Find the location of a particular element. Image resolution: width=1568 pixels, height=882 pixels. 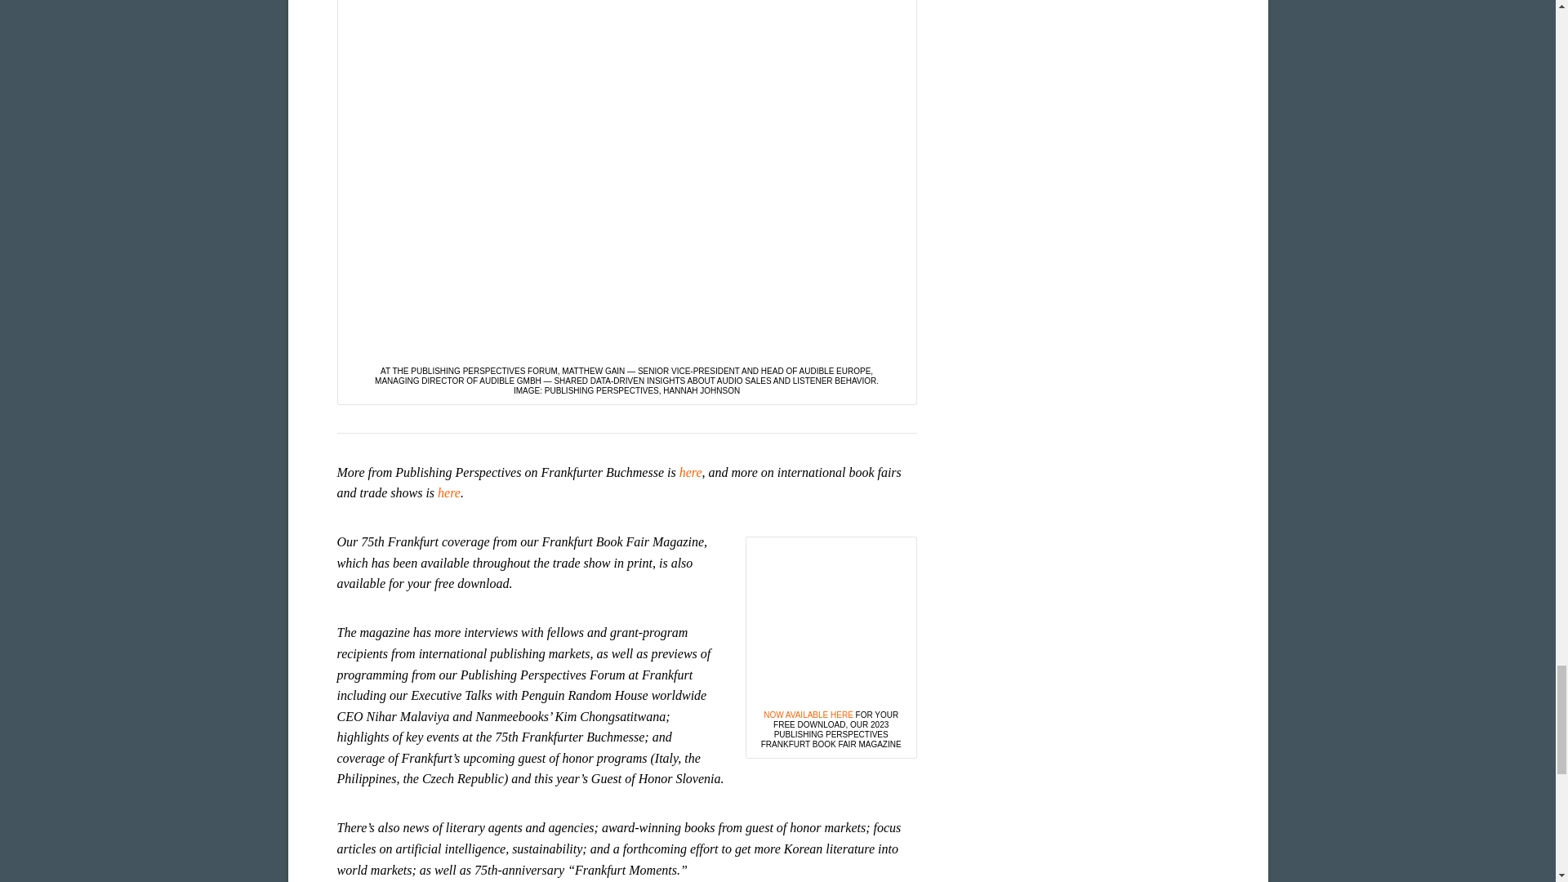

here is located at coordinates (691, 472).